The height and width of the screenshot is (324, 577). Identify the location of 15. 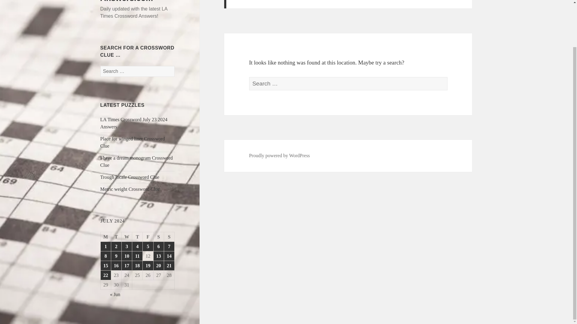
(105, 265).